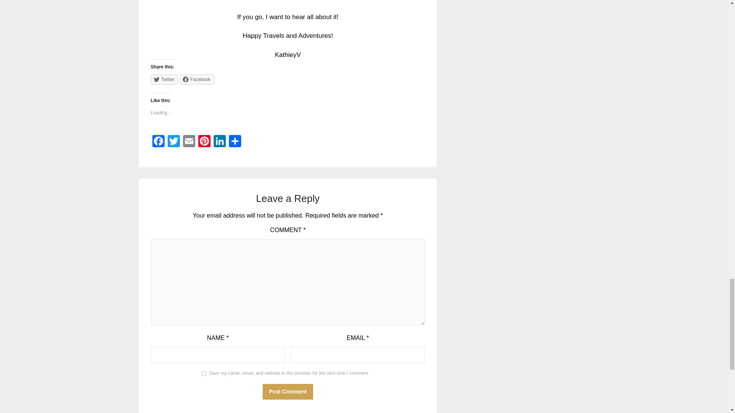 The width and height of the screenshot is (735, 413). Describe the element at coordinates (197, 80) in the screenshot. I see `Facebook` at that location.